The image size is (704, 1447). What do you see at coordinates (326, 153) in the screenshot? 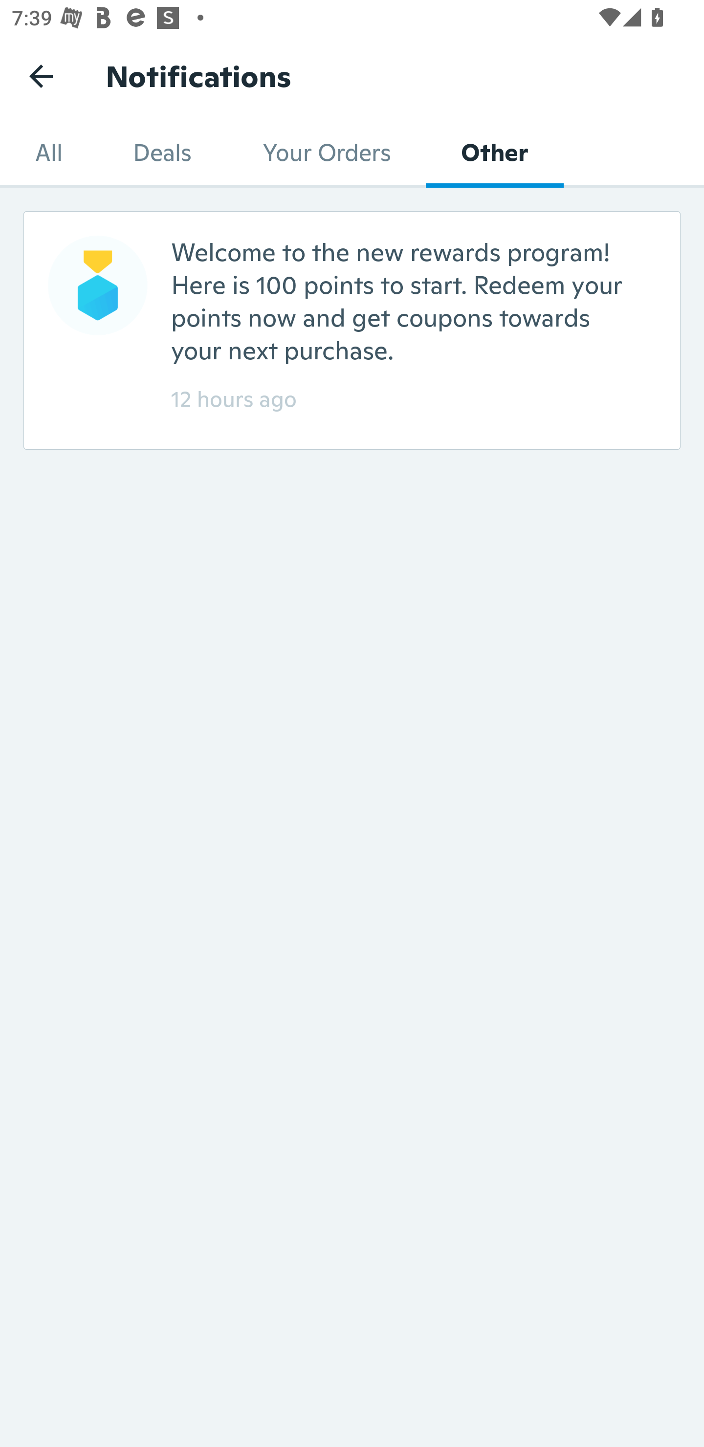
I see `Your Orders` at bounding box center [326, 153].